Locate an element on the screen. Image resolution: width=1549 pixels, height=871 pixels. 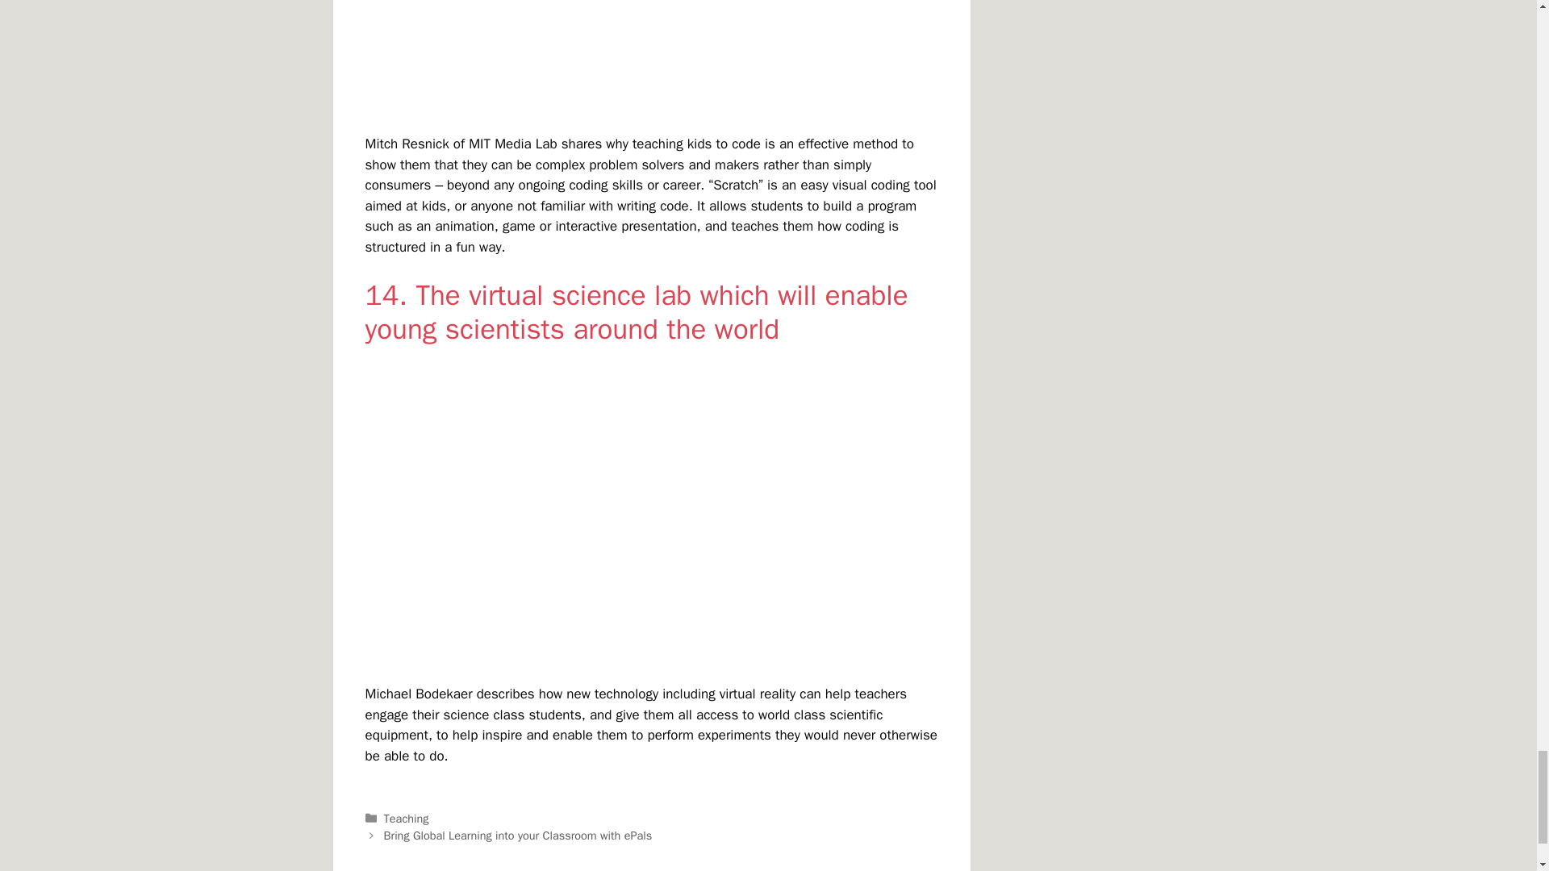
Bring Global Learning into your Classroom with ePals is located at coordinates (518, 836).